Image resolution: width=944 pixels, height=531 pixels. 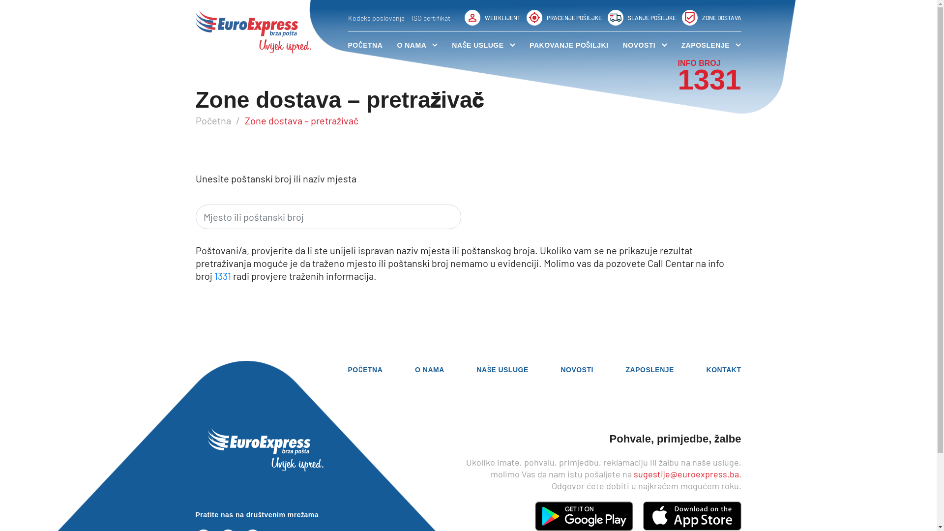 I want to click on KONTAKT, so click(x=724, y=370).